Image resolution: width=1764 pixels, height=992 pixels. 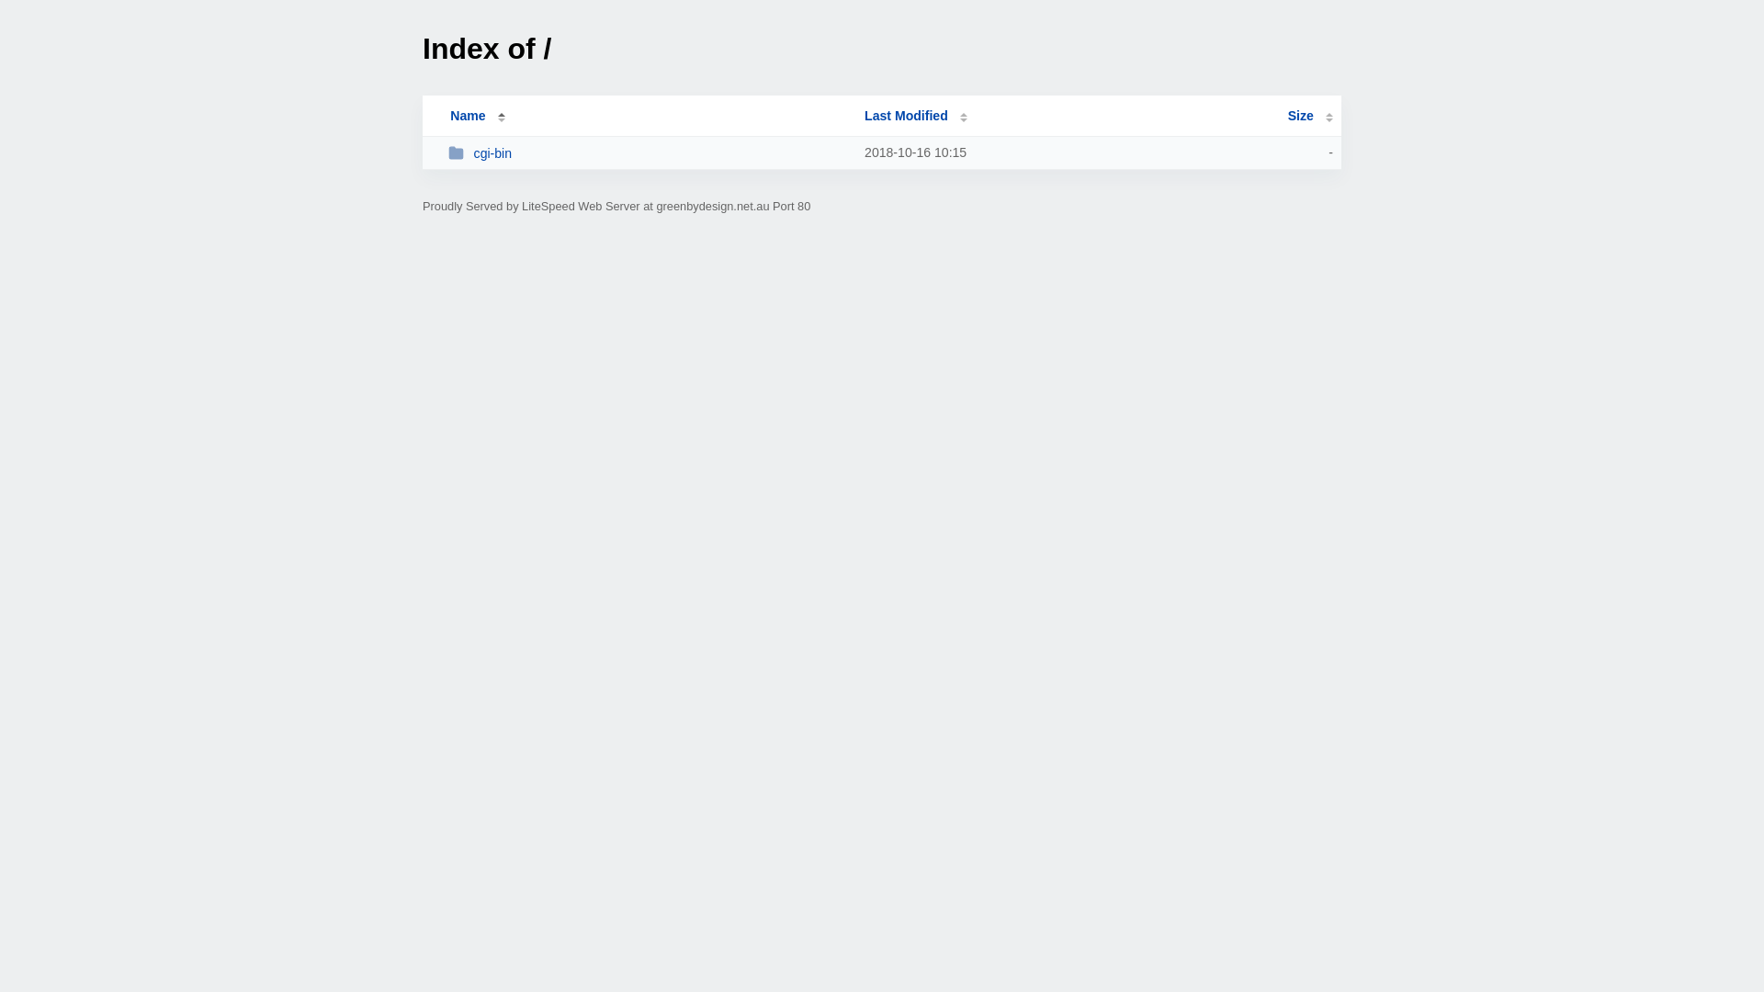 I want to click on Size, so click(x=1310, y=116).